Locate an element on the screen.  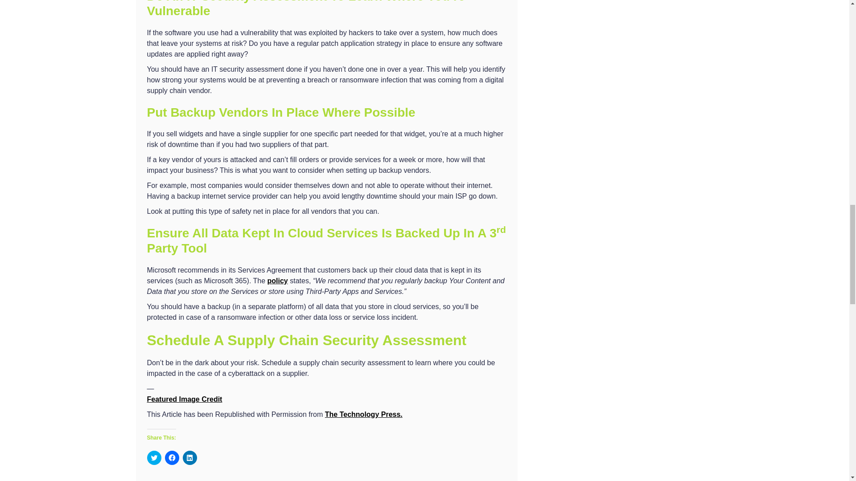
Click to share on Facebook is located at coordinates (172, 458).